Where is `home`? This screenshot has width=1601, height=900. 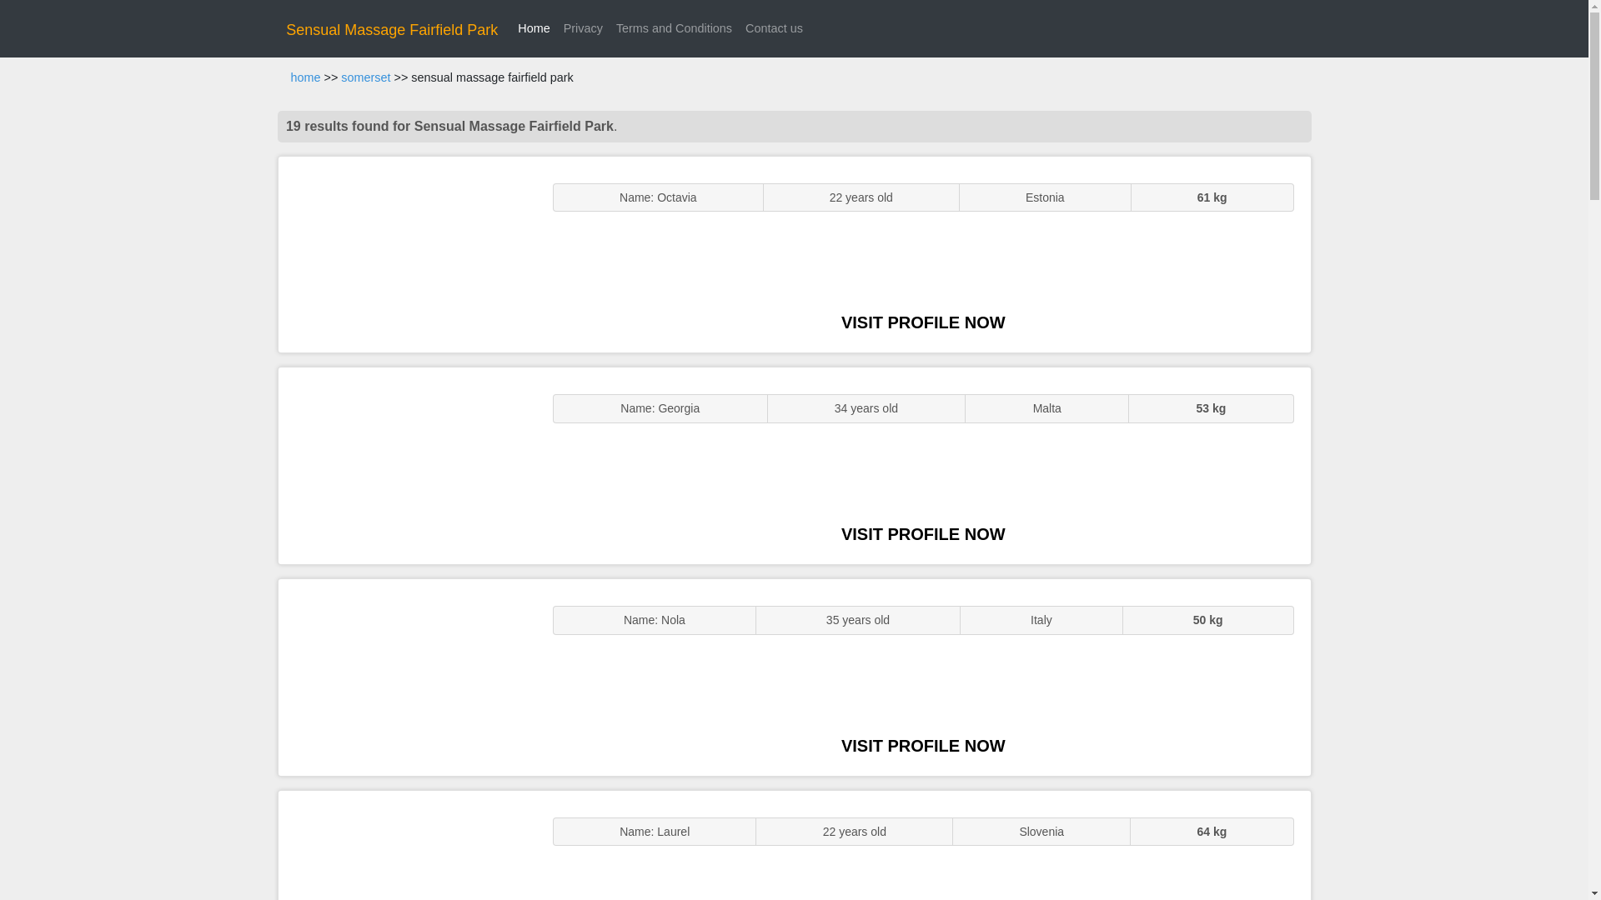 home is located at coordinates (305, 77).